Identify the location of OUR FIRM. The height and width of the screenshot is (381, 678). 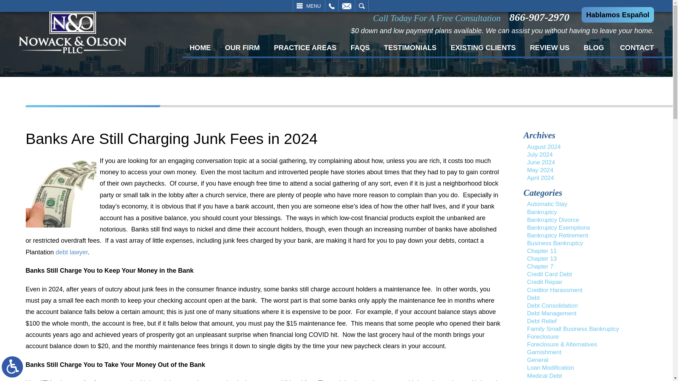
(242, 47).